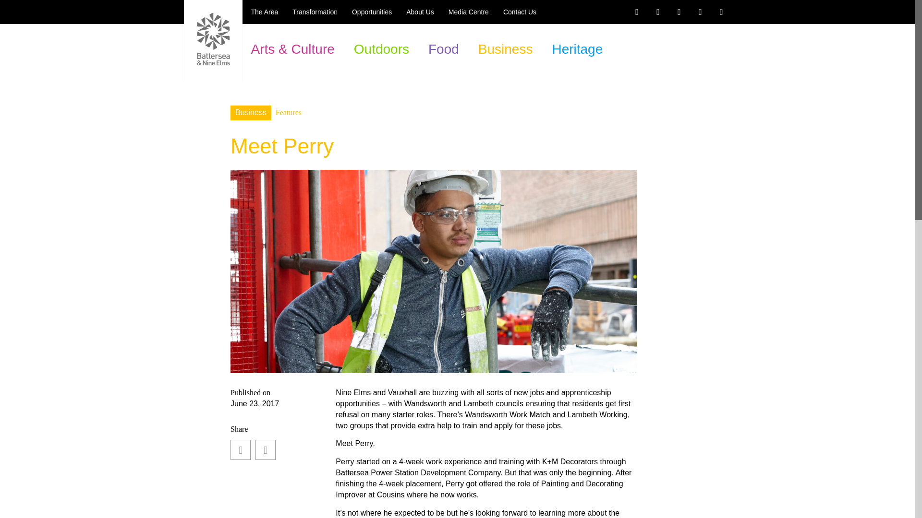 The height and width of the screenshot is (518, 922). Describe the element at coordinates (679, 12) in the screenshot. I see `Instagram` at that location.